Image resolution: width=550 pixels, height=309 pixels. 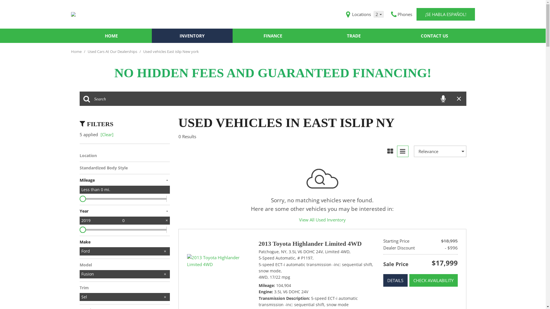 I want to click on Location, so click(x=125, y=156).